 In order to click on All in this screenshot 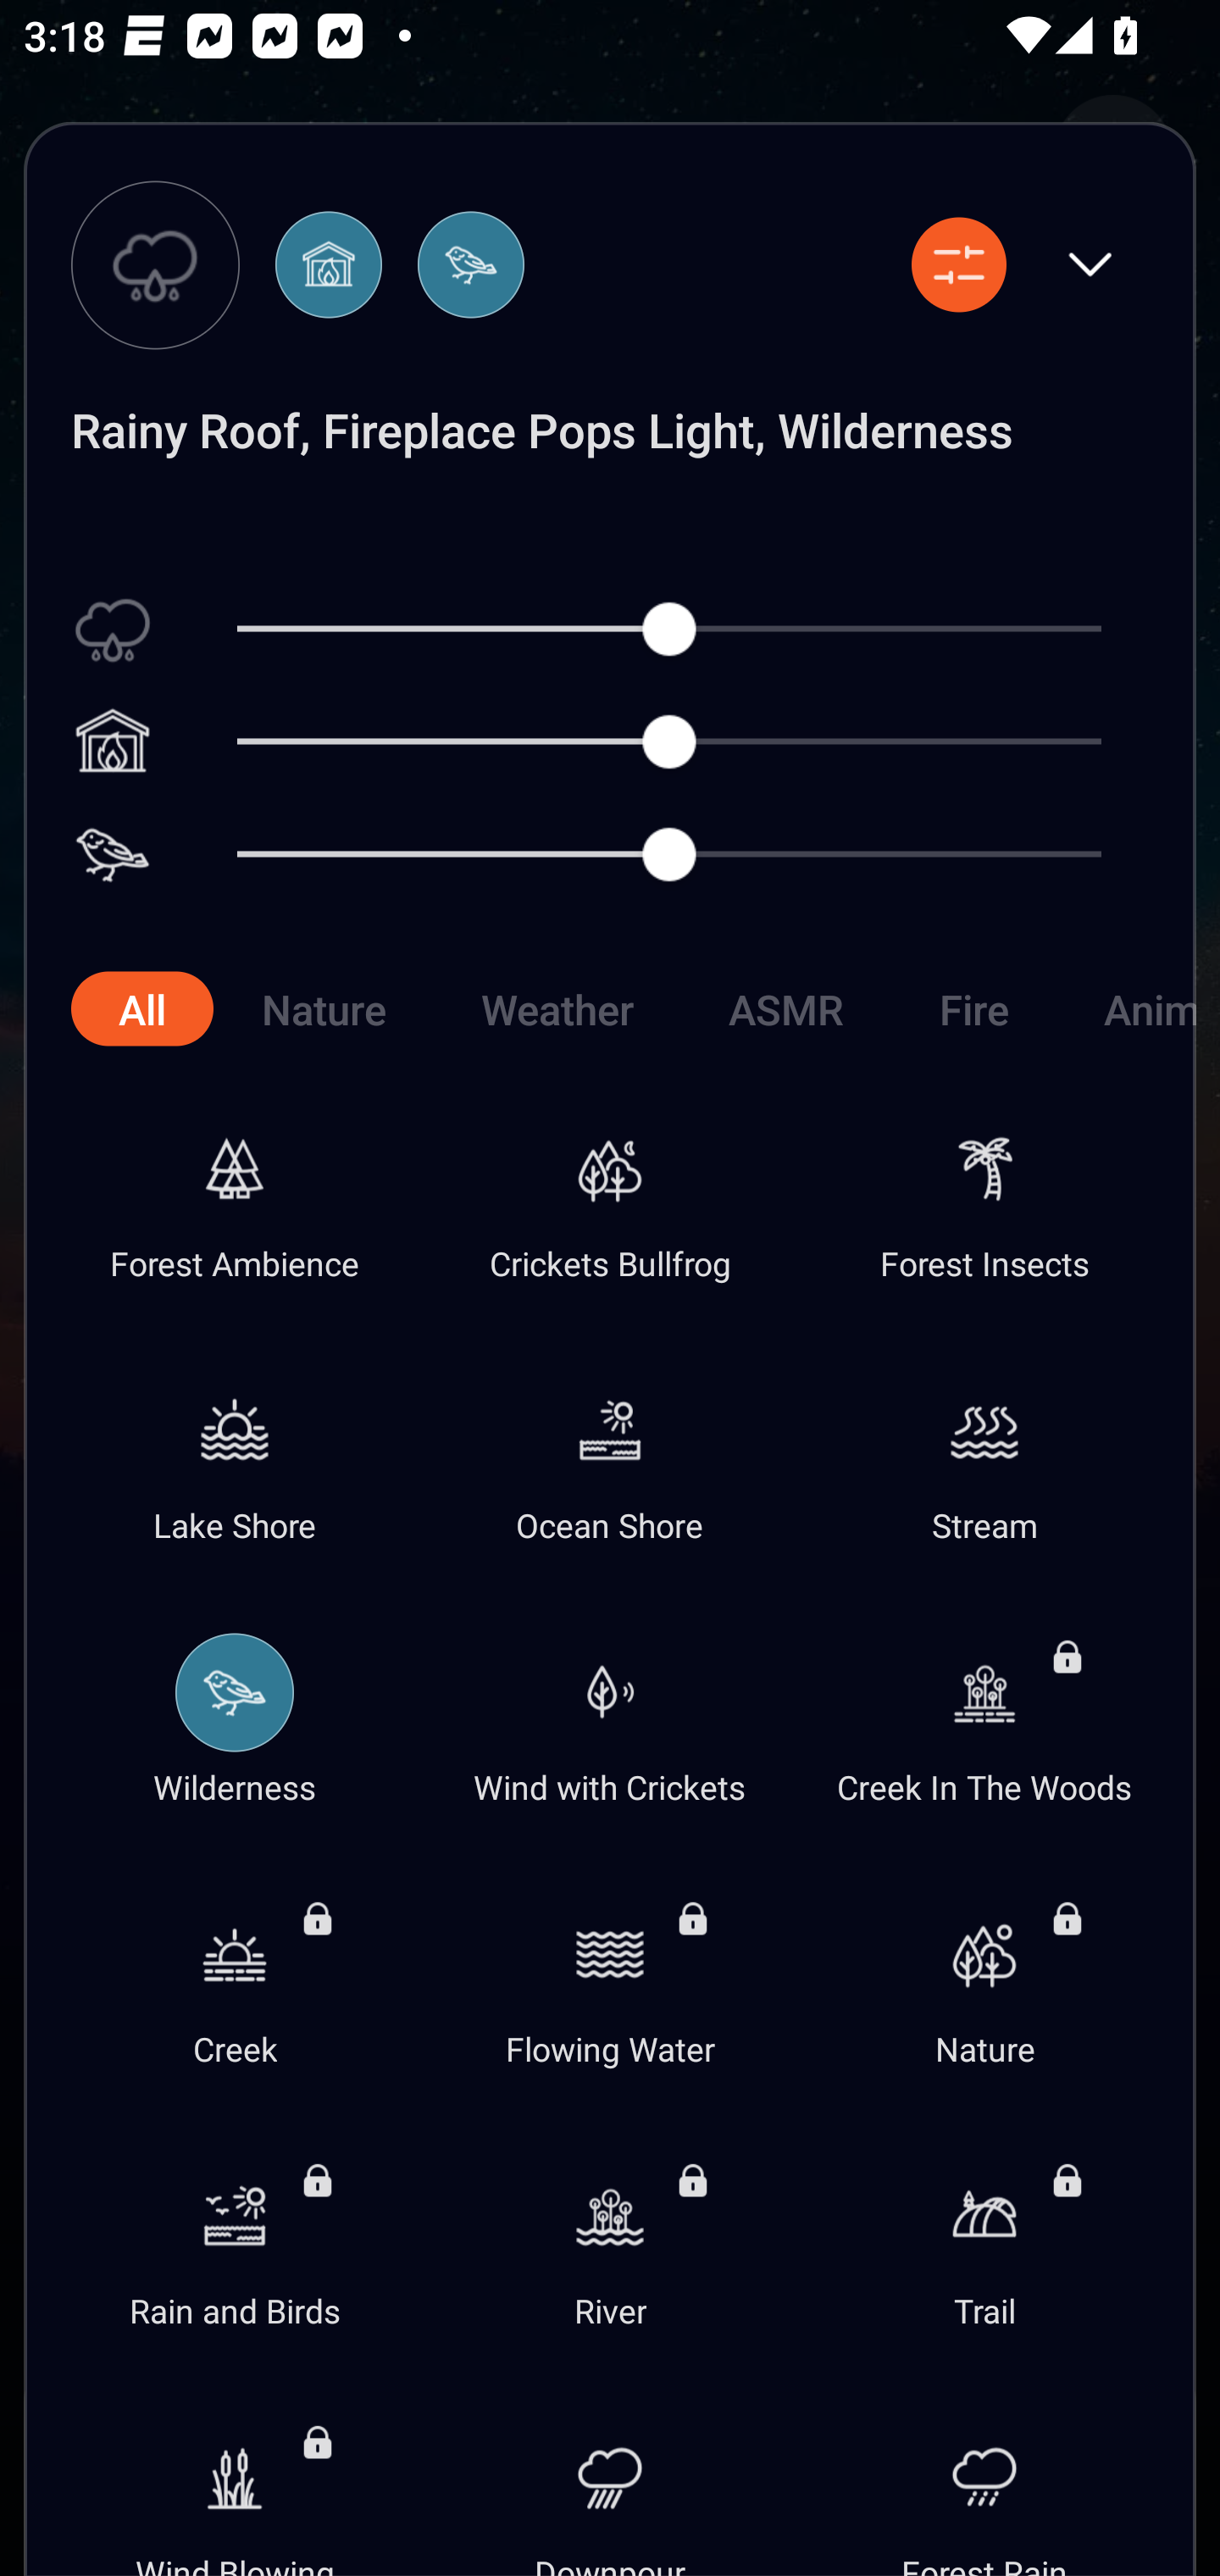, I will do `click(141, 1008)`.